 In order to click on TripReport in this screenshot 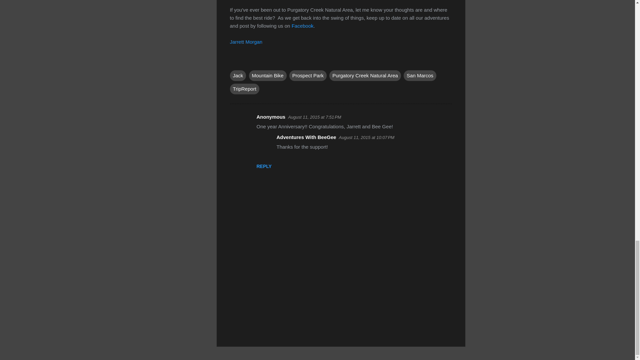, I will do `click(244, 89)`.